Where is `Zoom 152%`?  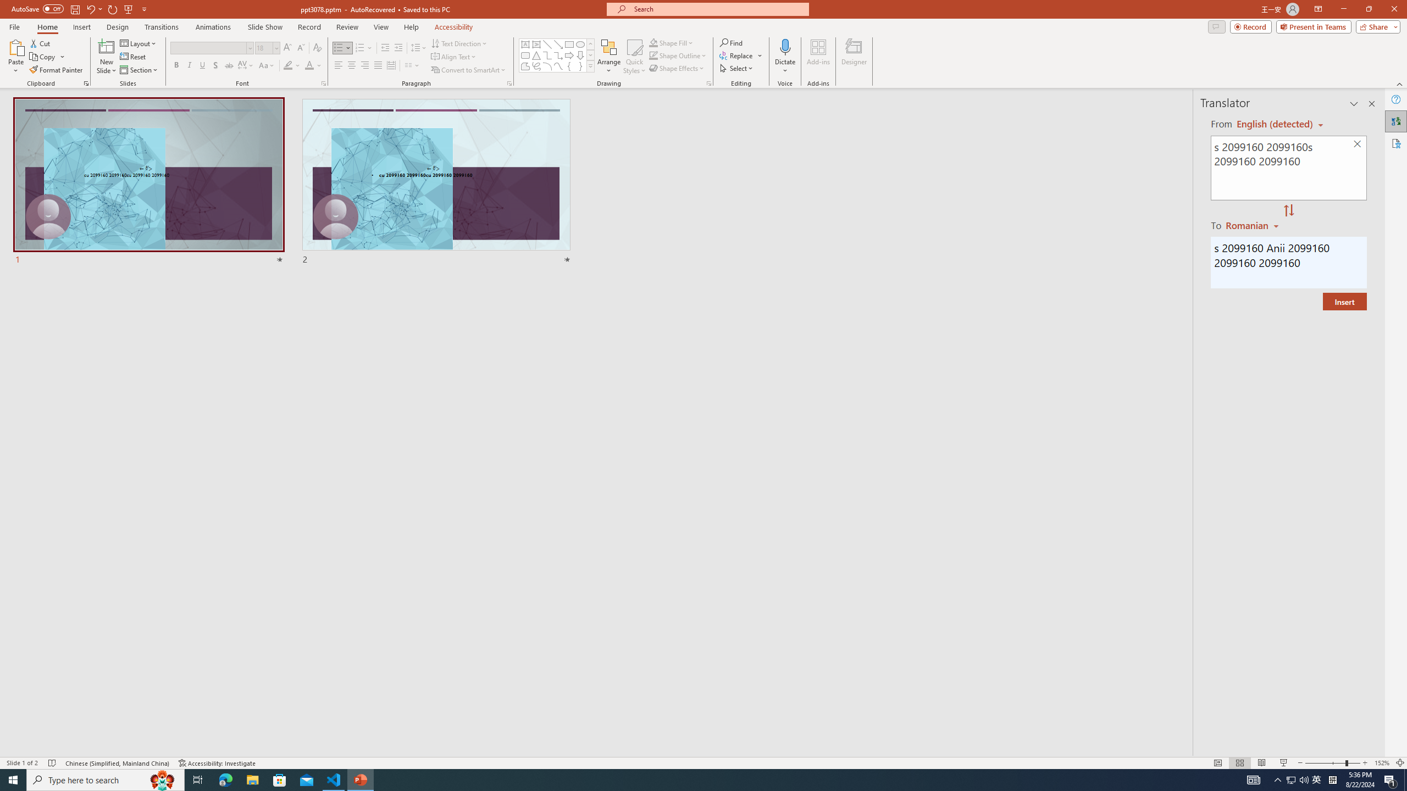
Zoom 152% is located at coordinates (1382, 763).